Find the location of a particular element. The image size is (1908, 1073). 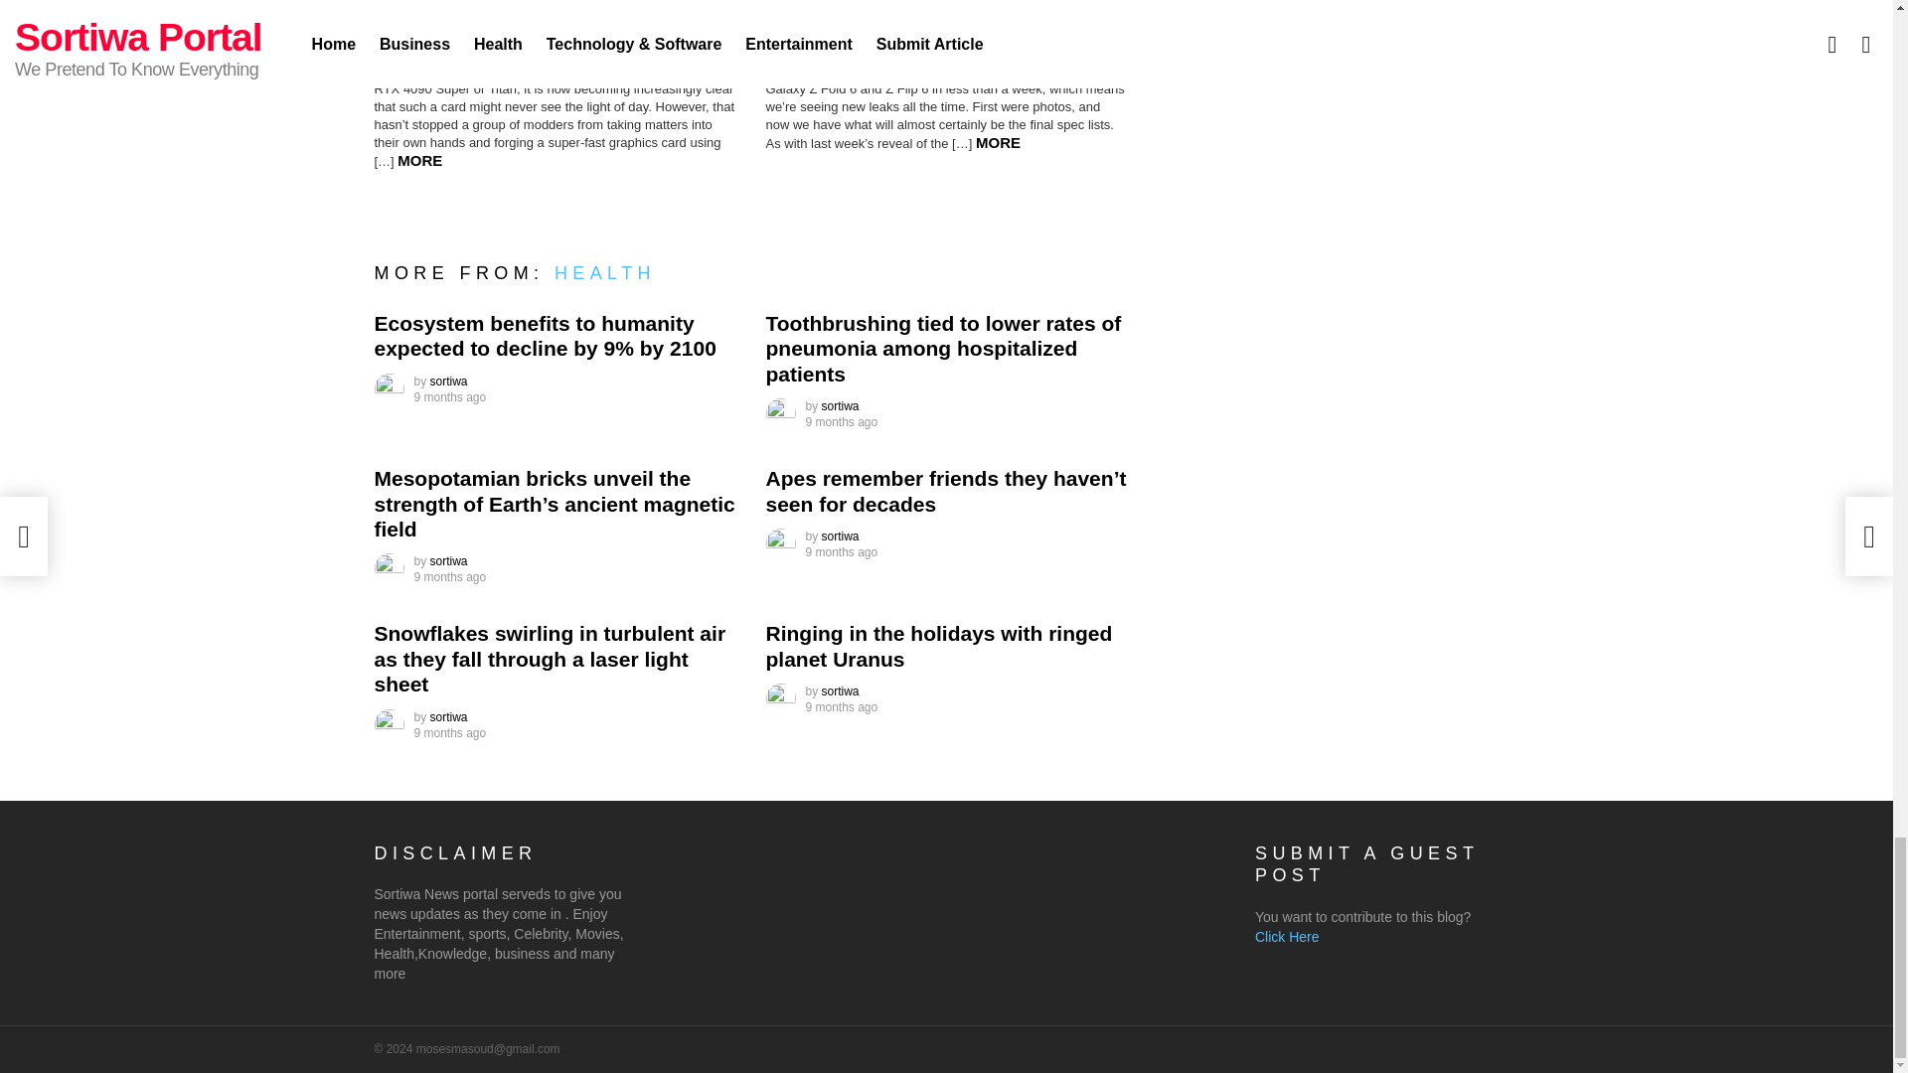

Posts by sortiwa is located at coordinates (841, 536).